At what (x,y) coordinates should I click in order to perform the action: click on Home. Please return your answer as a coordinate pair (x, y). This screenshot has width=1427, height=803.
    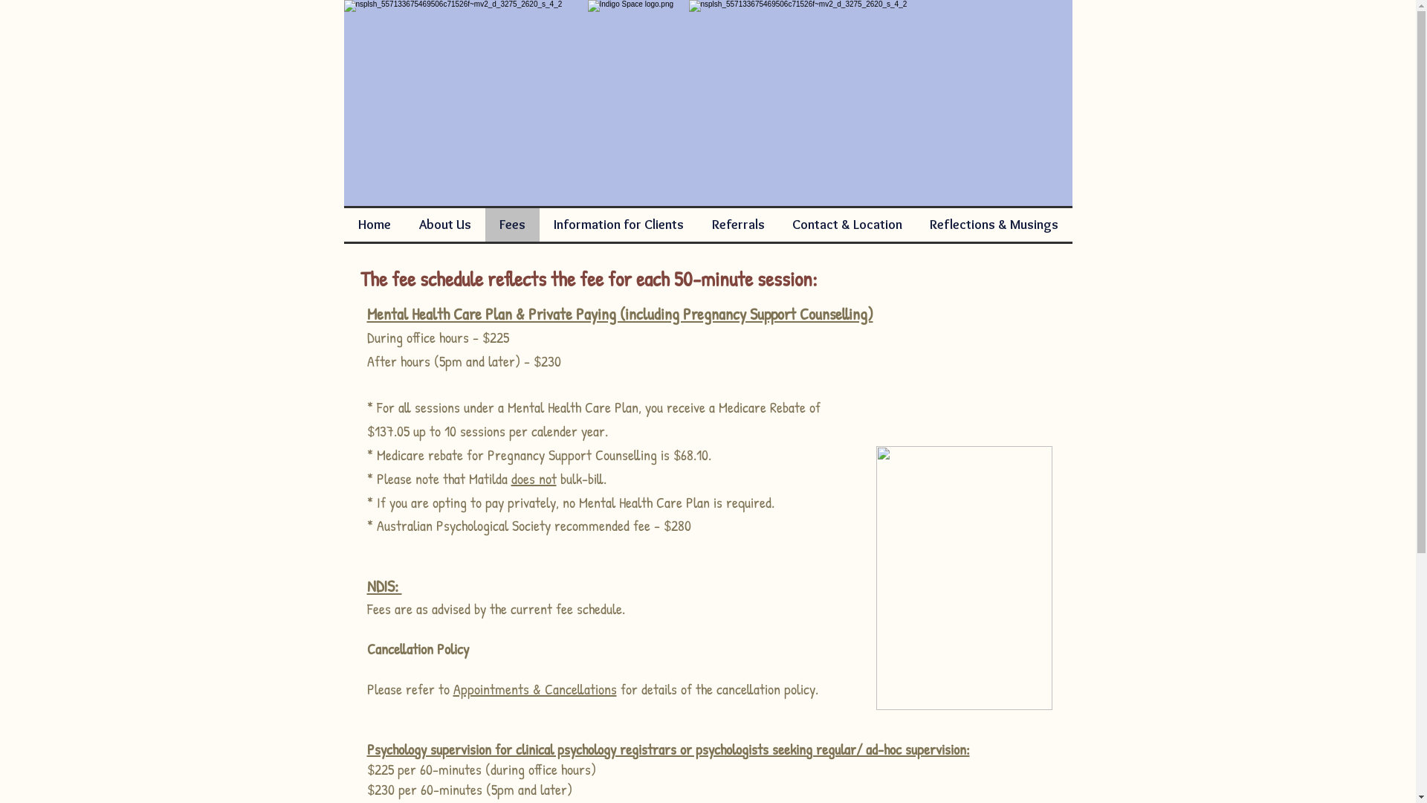
    Looking at the image, I should click on (374, 225).